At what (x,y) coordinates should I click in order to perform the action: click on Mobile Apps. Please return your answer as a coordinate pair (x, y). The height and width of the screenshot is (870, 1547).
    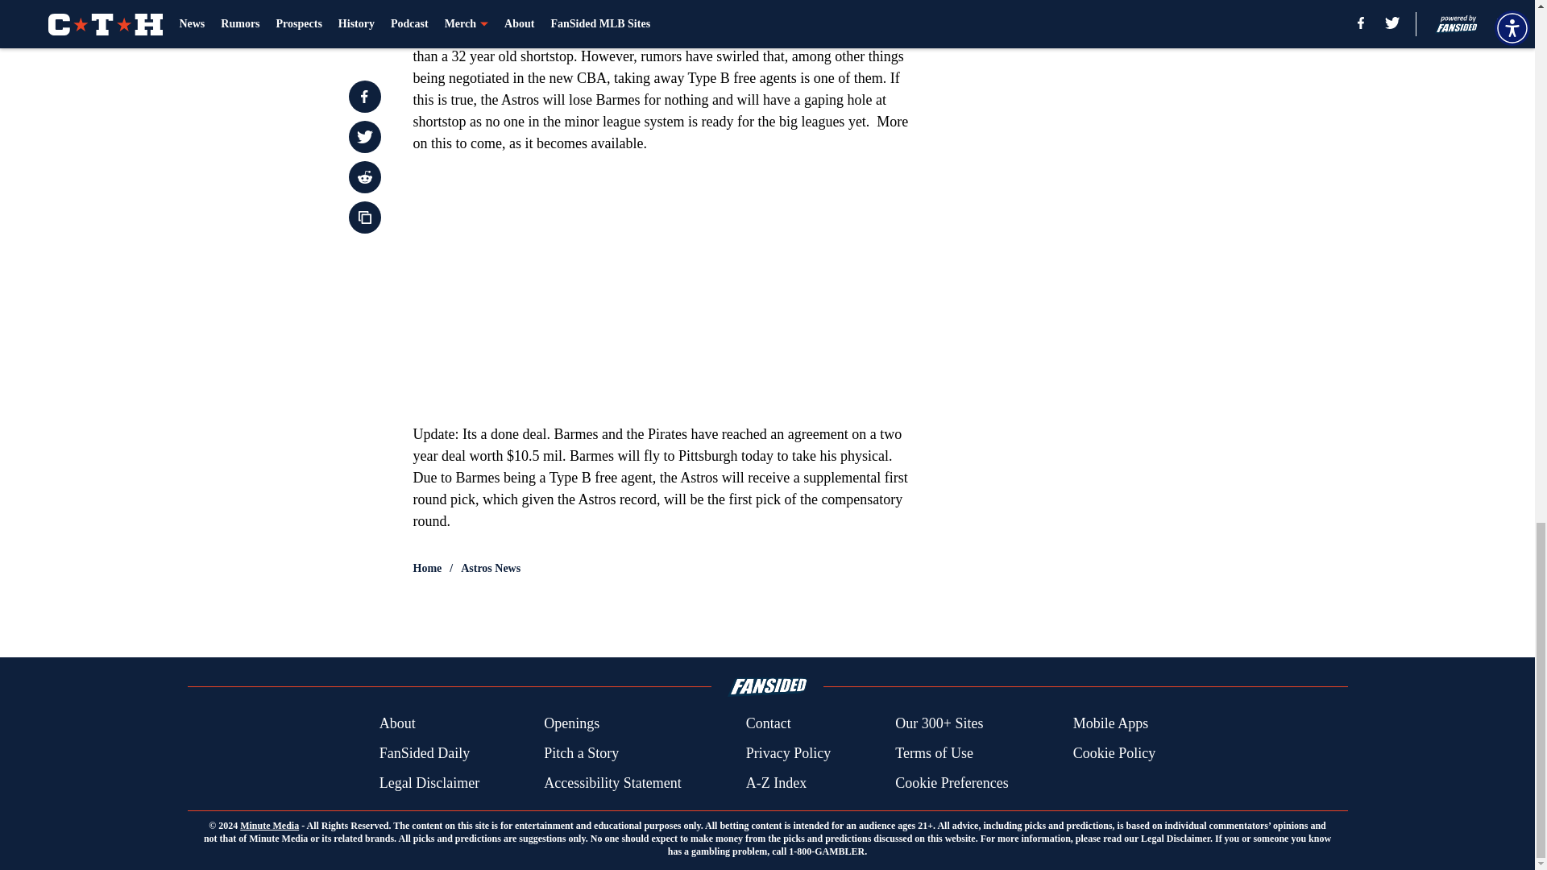
    Looking at the image, I should click on (1111, 723).